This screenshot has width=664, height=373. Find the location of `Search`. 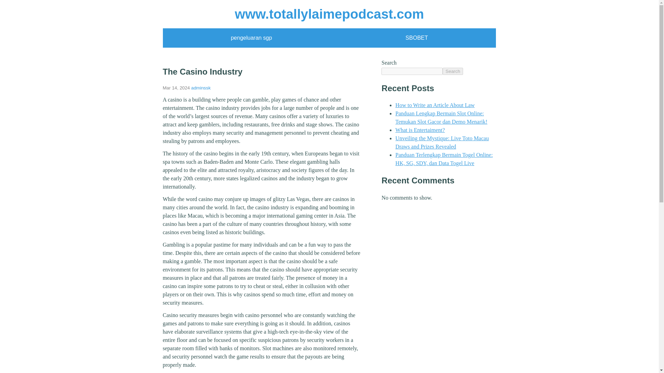

Search is located at coordinates (453, 71).